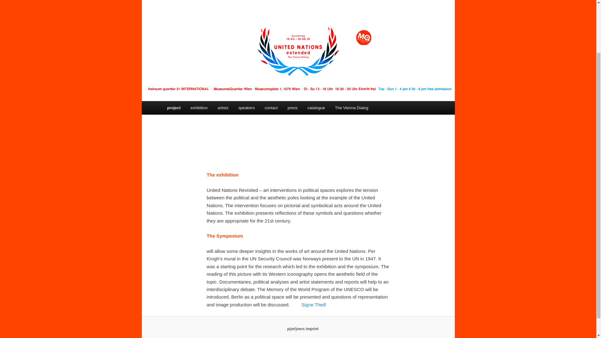 Image resolution: width=601 pixels, height=338 pixels. Describe the element at coordinates (312, 329) in the screenshot. I see `imprint` at that location.